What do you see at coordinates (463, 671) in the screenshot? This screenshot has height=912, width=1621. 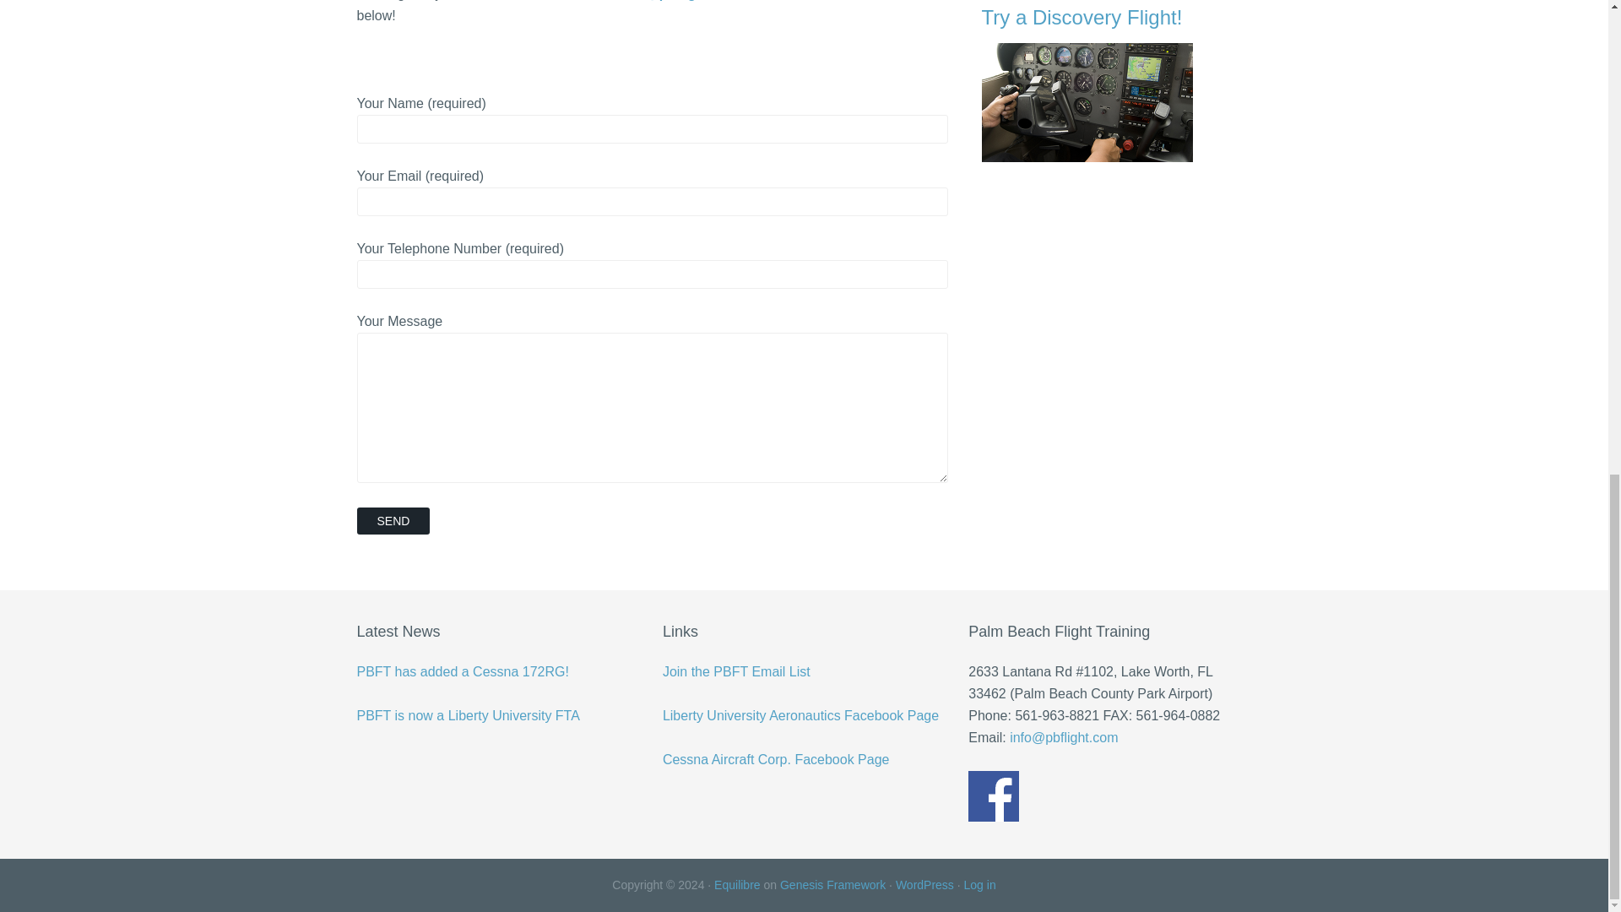 I see `PBFT has added a Cessna 172RG!` at bounding box center [463, 671].